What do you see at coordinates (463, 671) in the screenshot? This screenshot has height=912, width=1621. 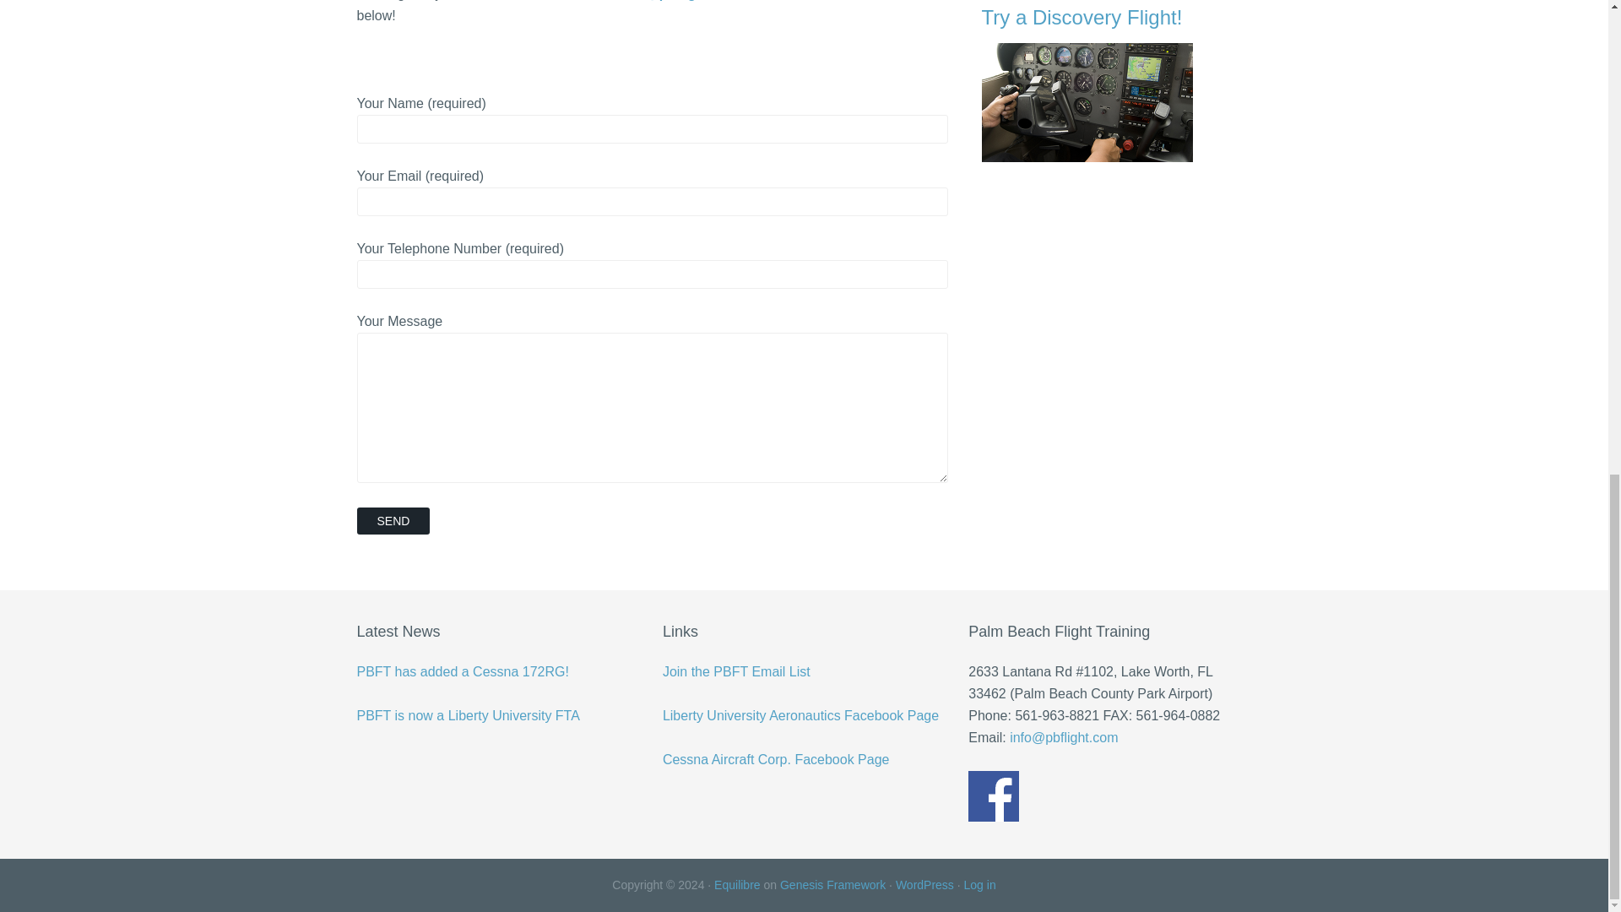 I see `PBFT has added a Cessna 172RG!` at bounding box center [463, 671].